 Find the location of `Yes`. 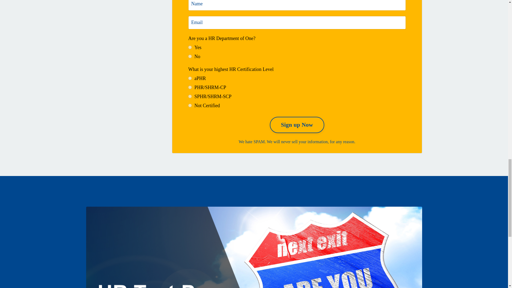

Yes is located at coordinates (190, 47).